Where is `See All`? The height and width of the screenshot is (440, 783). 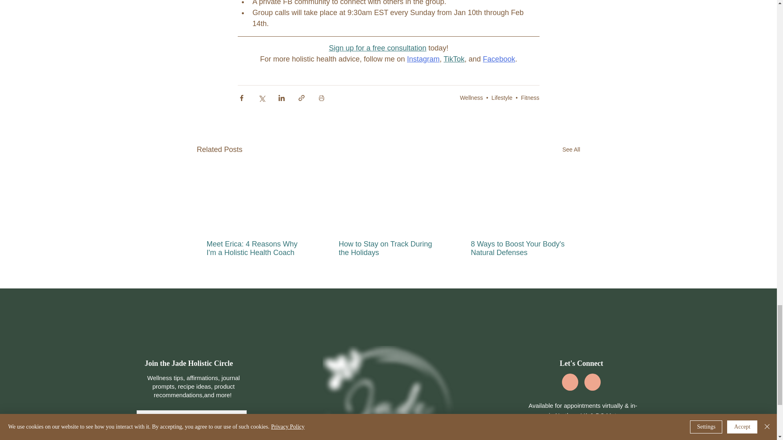
See All is located at coordinates (571, 150).